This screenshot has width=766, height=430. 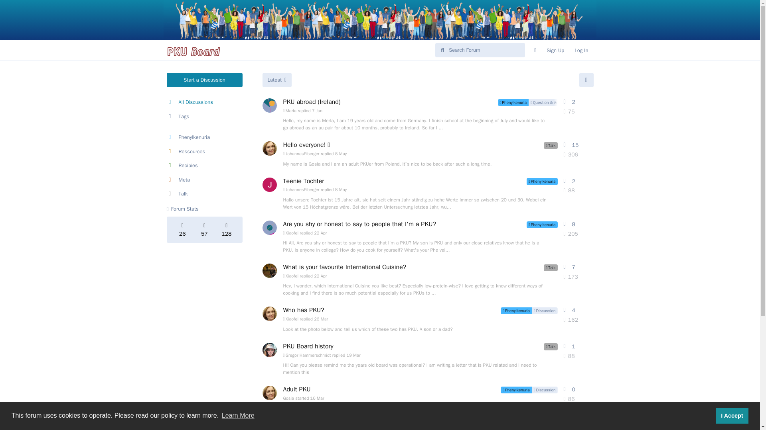 I want to click on Latest, so click(x=277, y=80).